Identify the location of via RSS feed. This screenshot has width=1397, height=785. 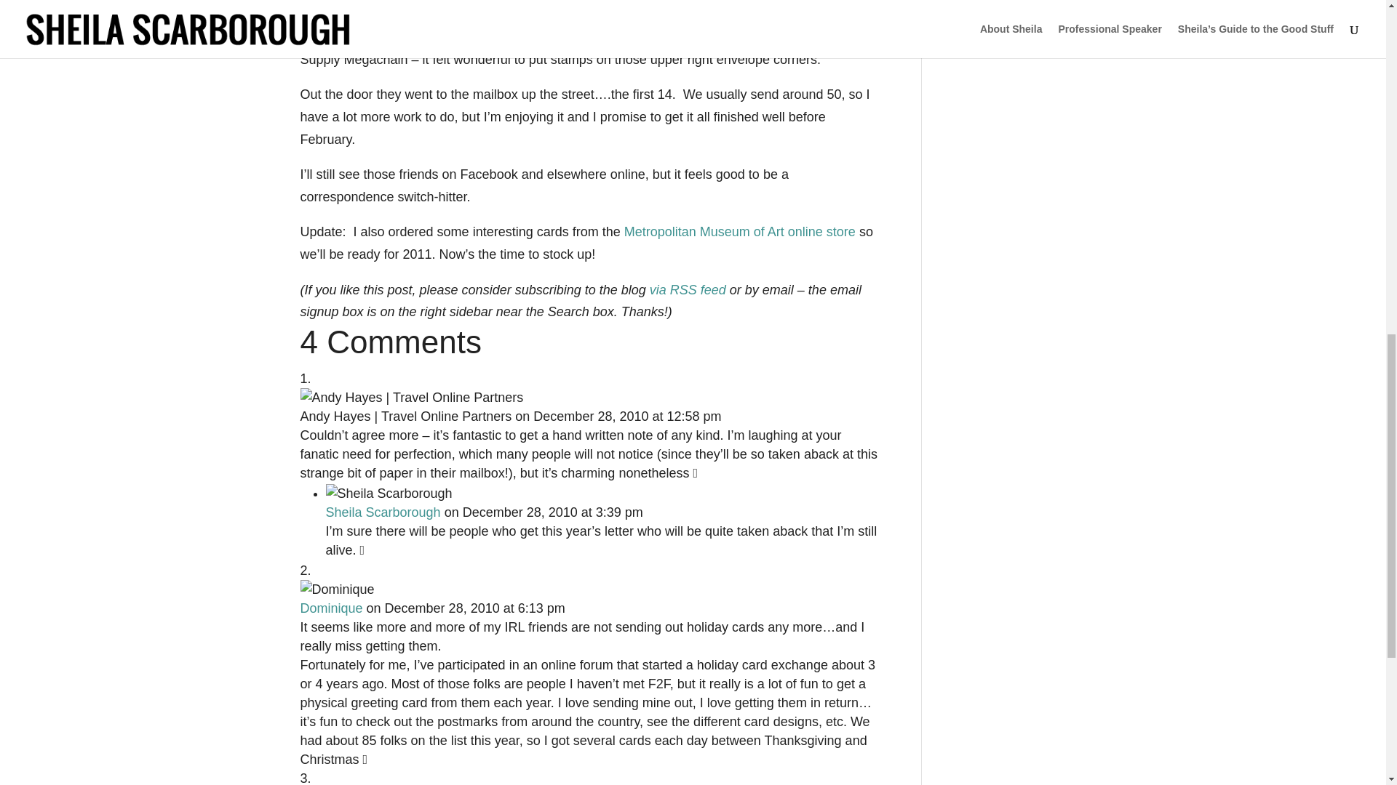
(688, 289).